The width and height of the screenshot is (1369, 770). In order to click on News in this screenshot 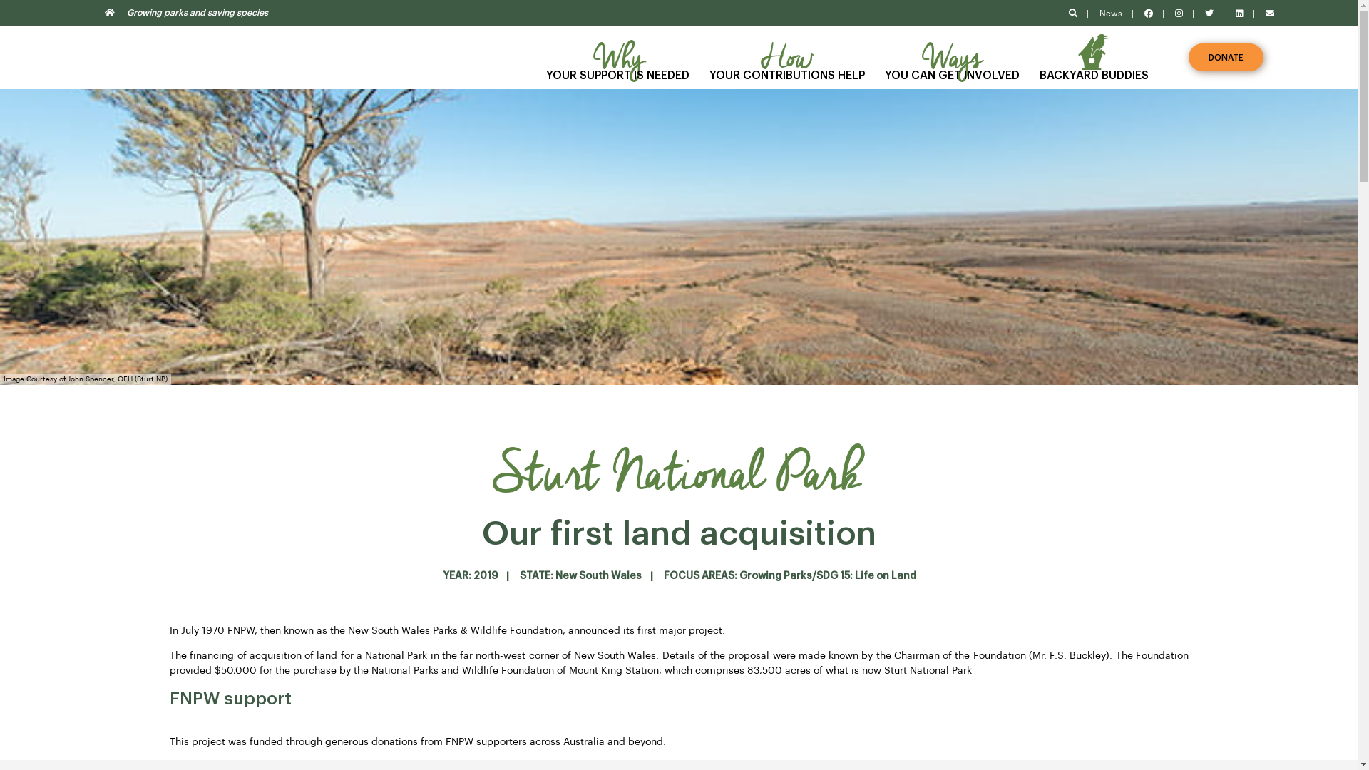, I will do `click(1111, 13)`.